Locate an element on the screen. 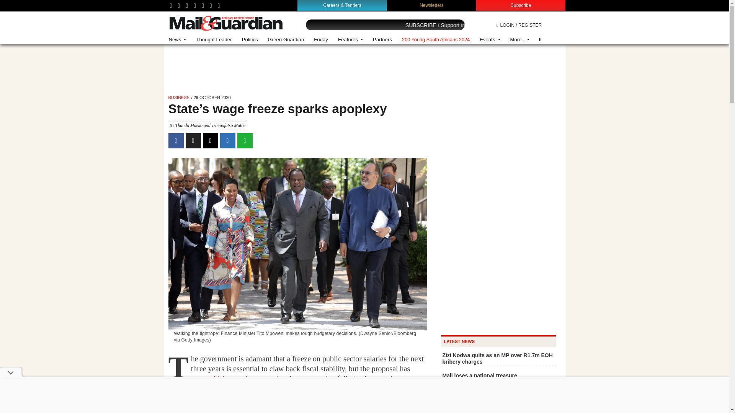 The width and height of the screenshot is (735, 413). Thought Leader is located at coordinates (214, 40).